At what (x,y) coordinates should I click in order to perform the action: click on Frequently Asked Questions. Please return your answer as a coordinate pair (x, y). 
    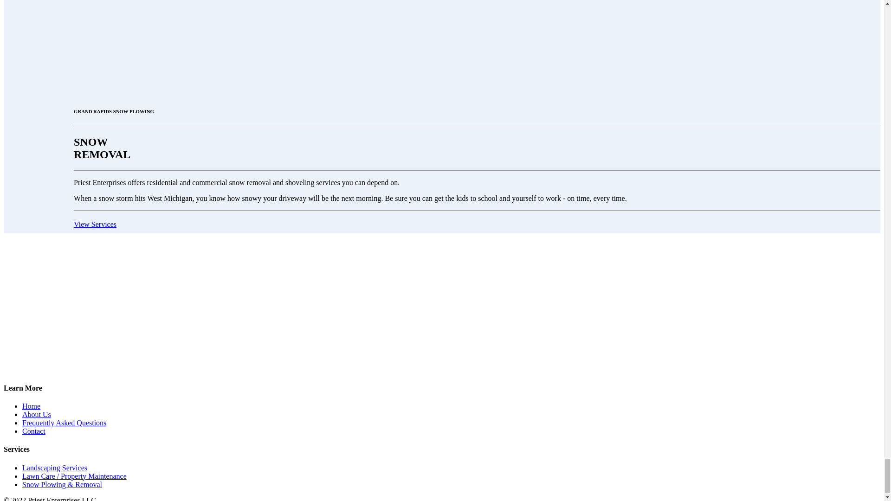
    Looking at the image, I should click on (64, 423).